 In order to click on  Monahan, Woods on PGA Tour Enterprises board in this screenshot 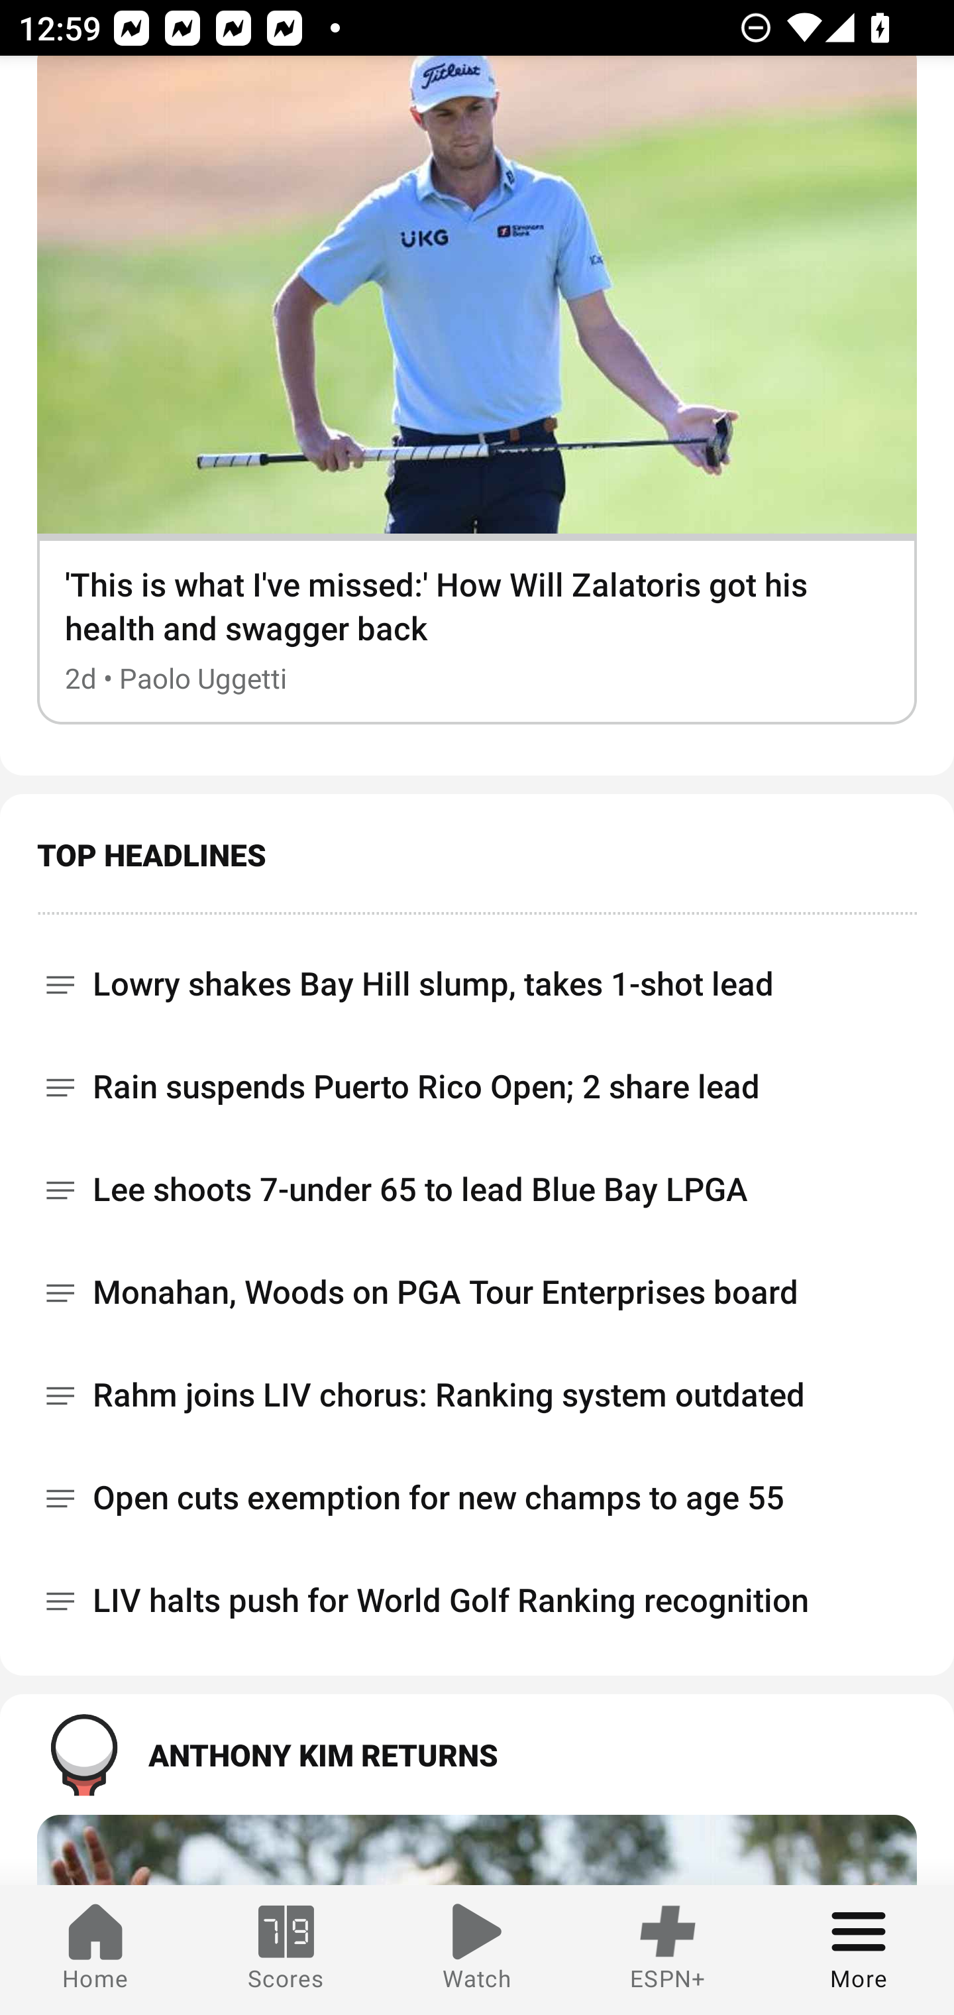, I will do `click(477, 1293)`.